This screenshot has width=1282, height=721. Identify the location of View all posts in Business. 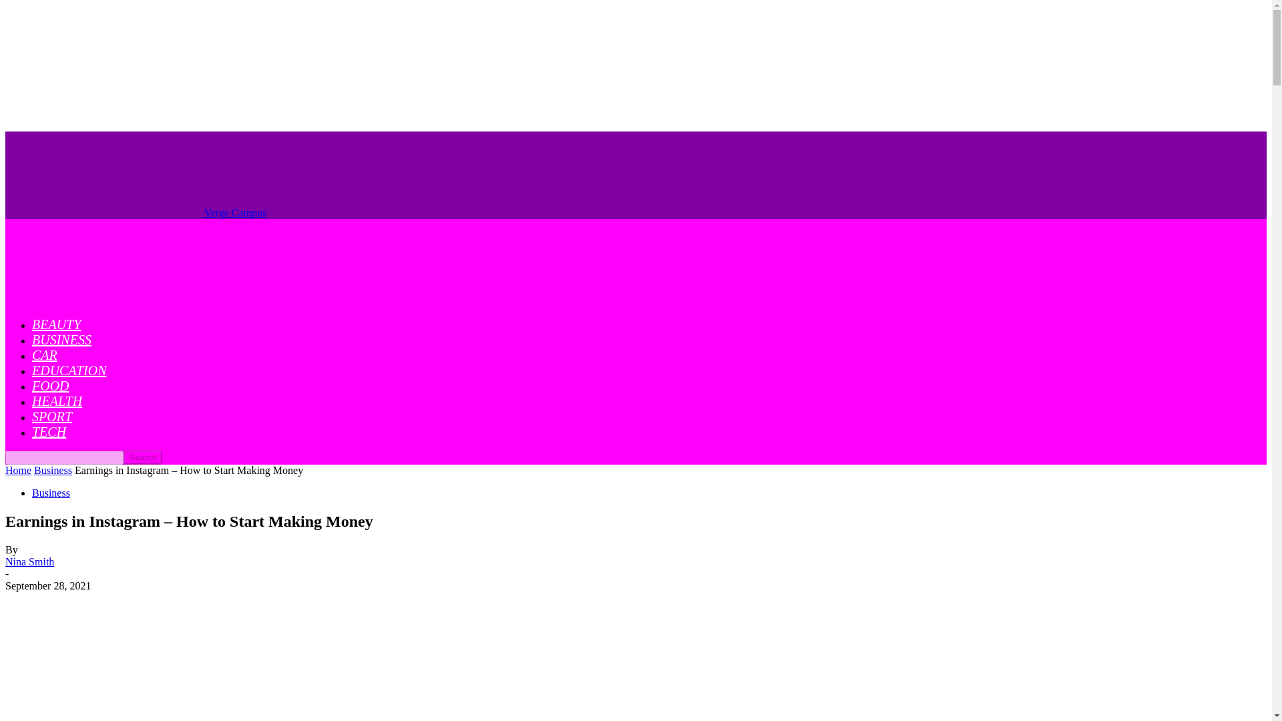
(53, 470).